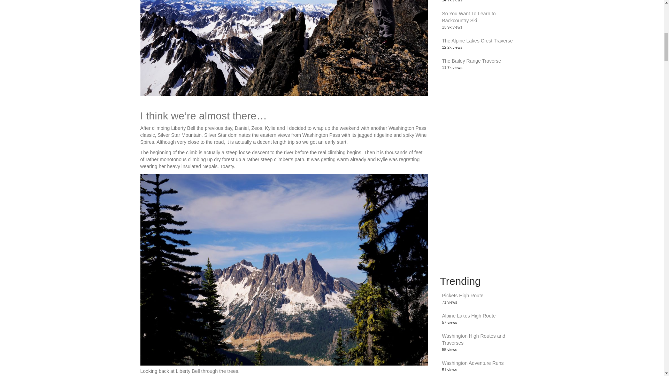  Describe the element at coordinates (462, 296) in the screenshot. I see `Pickets High Route` at that location.